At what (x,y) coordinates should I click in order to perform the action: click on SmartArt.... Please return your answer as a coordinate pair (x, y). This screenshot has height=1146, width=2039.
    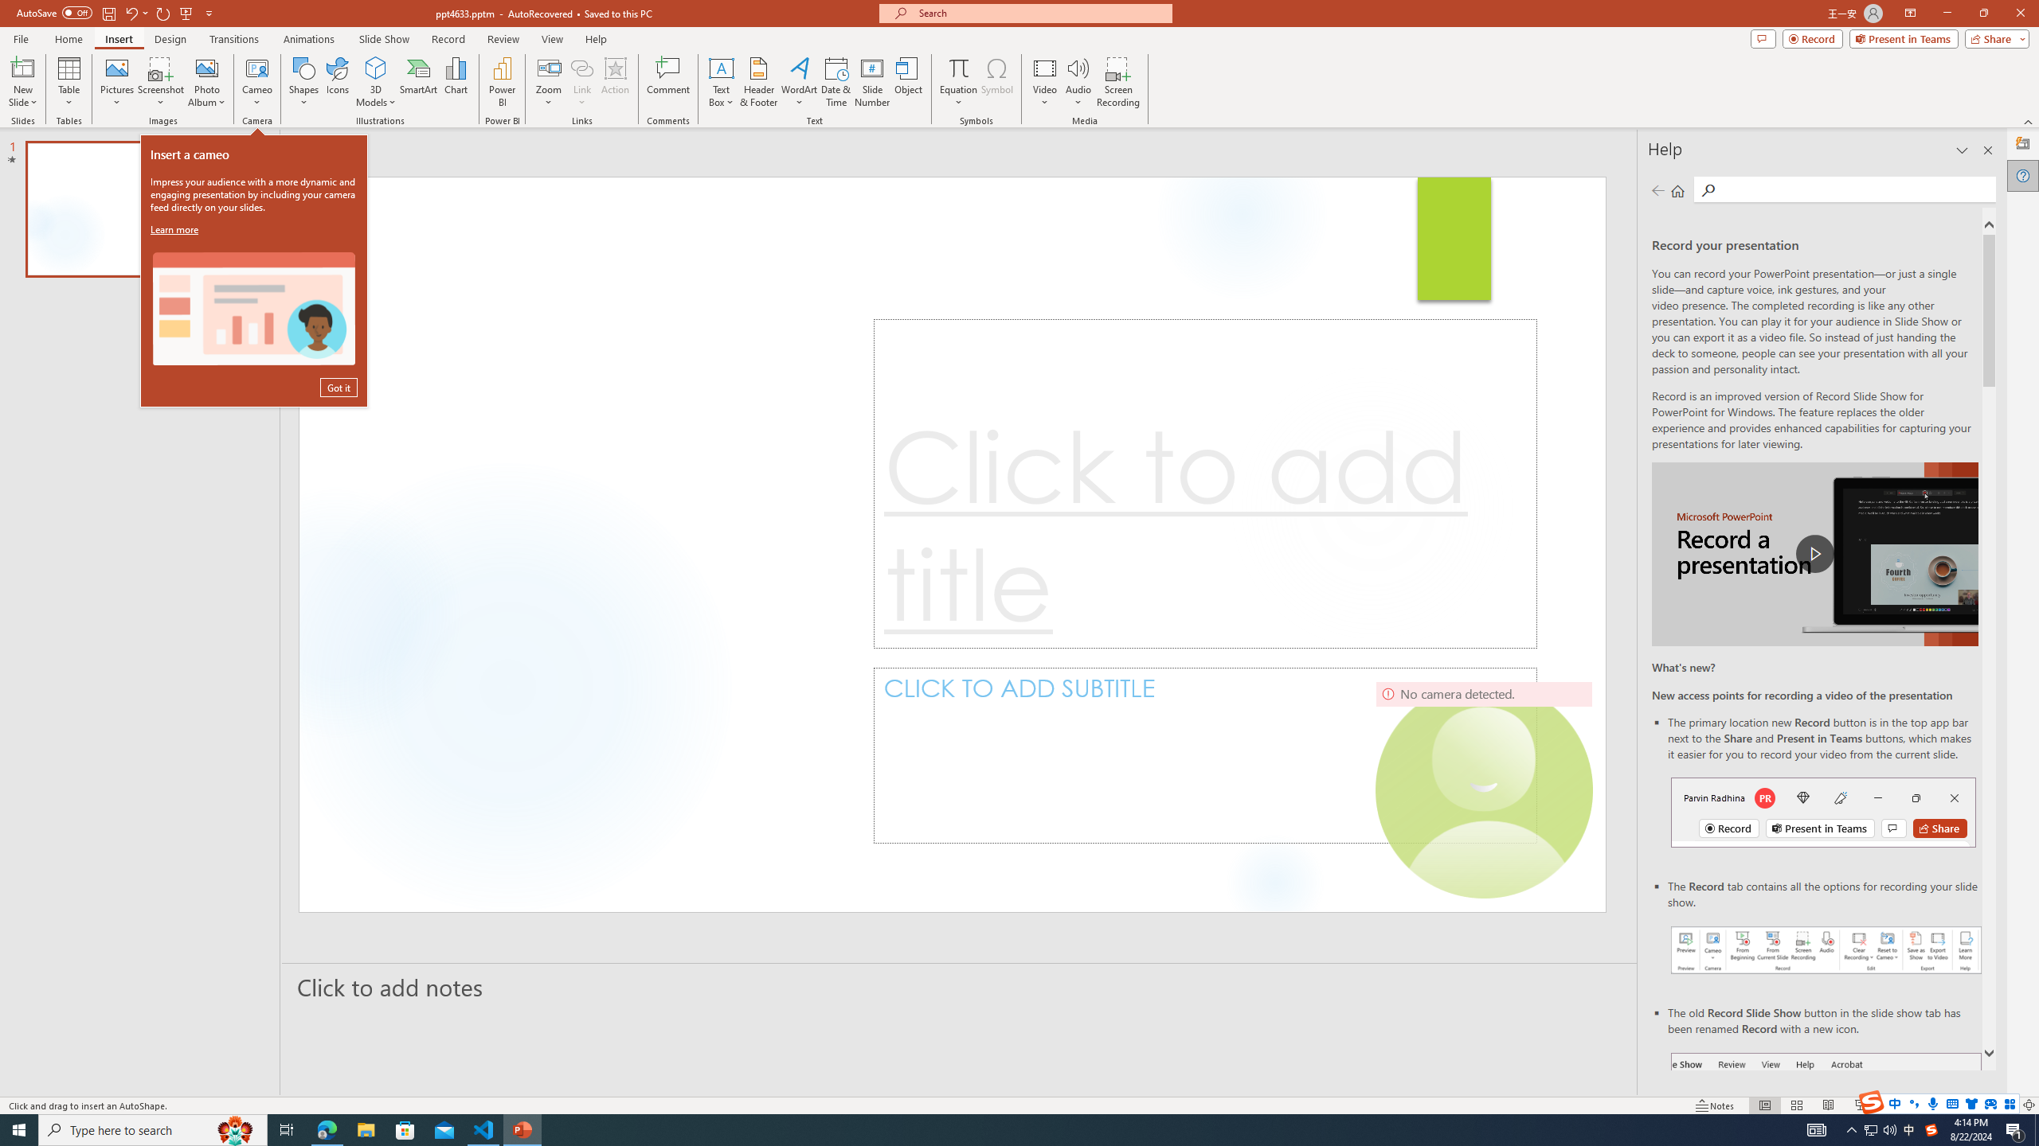
    Looking at the image, I should click on (419, 82).